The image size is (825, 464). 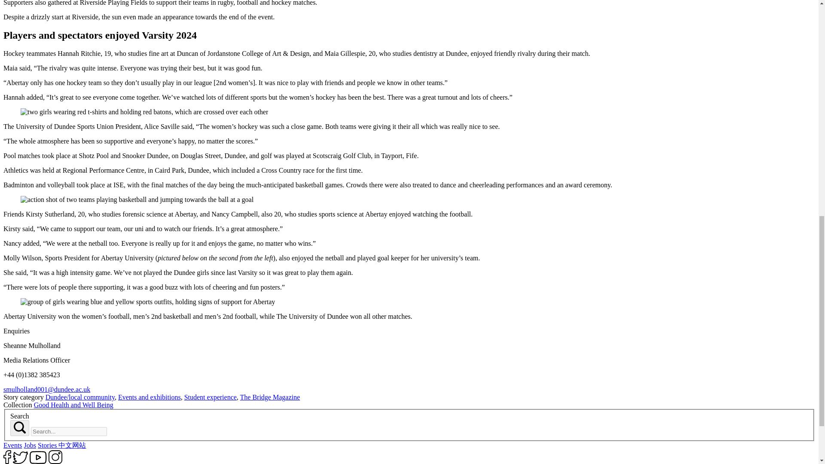 I want to click on Youtube, so click(x=38, y=457).